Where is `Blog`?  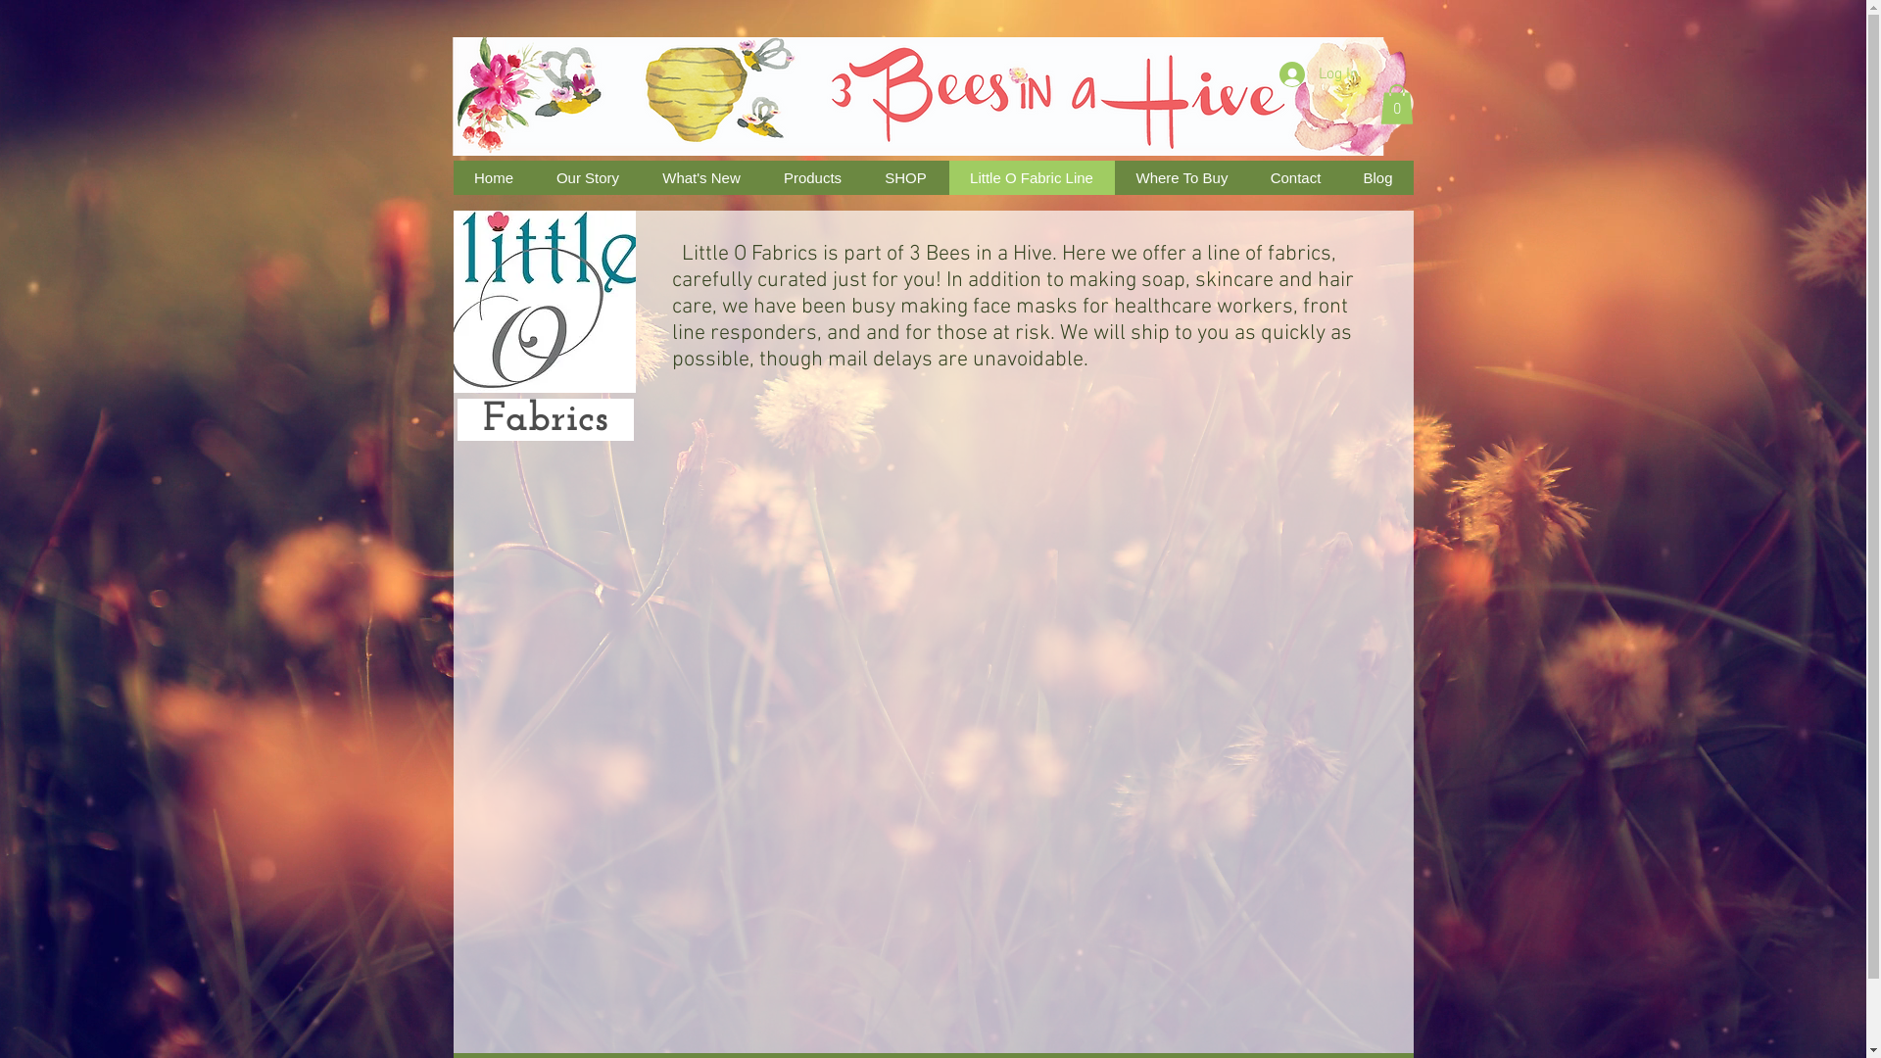
Blog is located at coordinates (1377, 178).